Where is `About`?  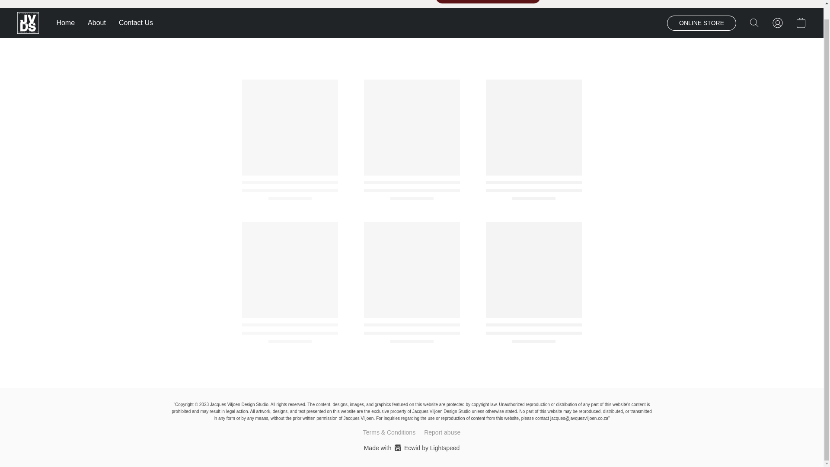
About is located at coordinates (97, 22).